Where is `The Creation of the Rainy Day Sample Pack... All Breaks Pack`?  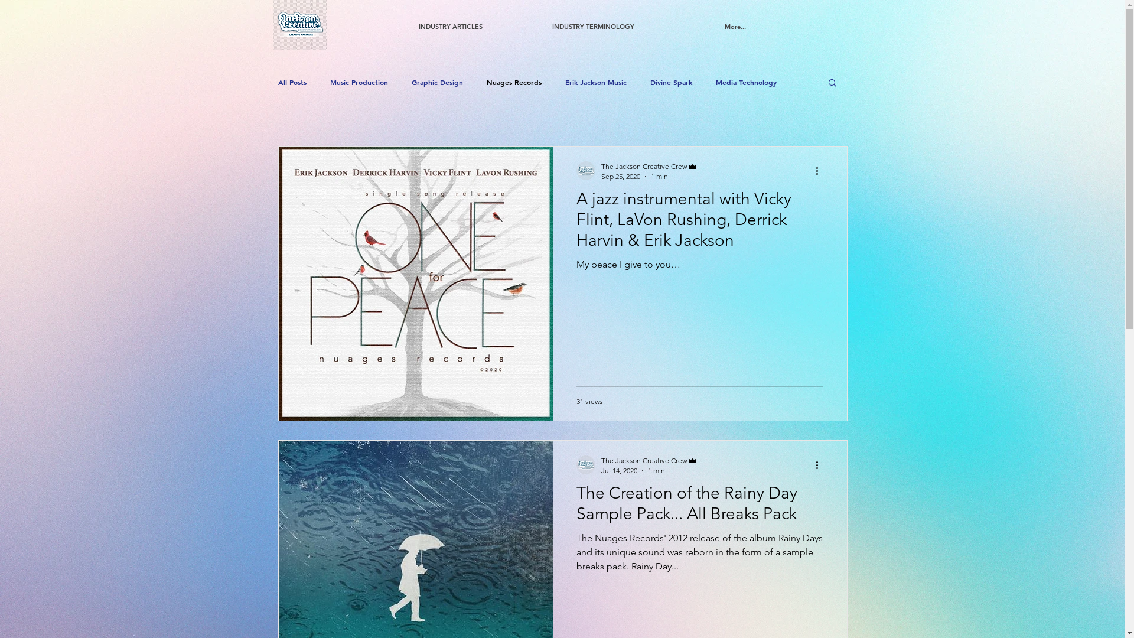
The Creation of the Rainy Day Sample Pack... All Breaks Pack is located at coordinates (700, 507).